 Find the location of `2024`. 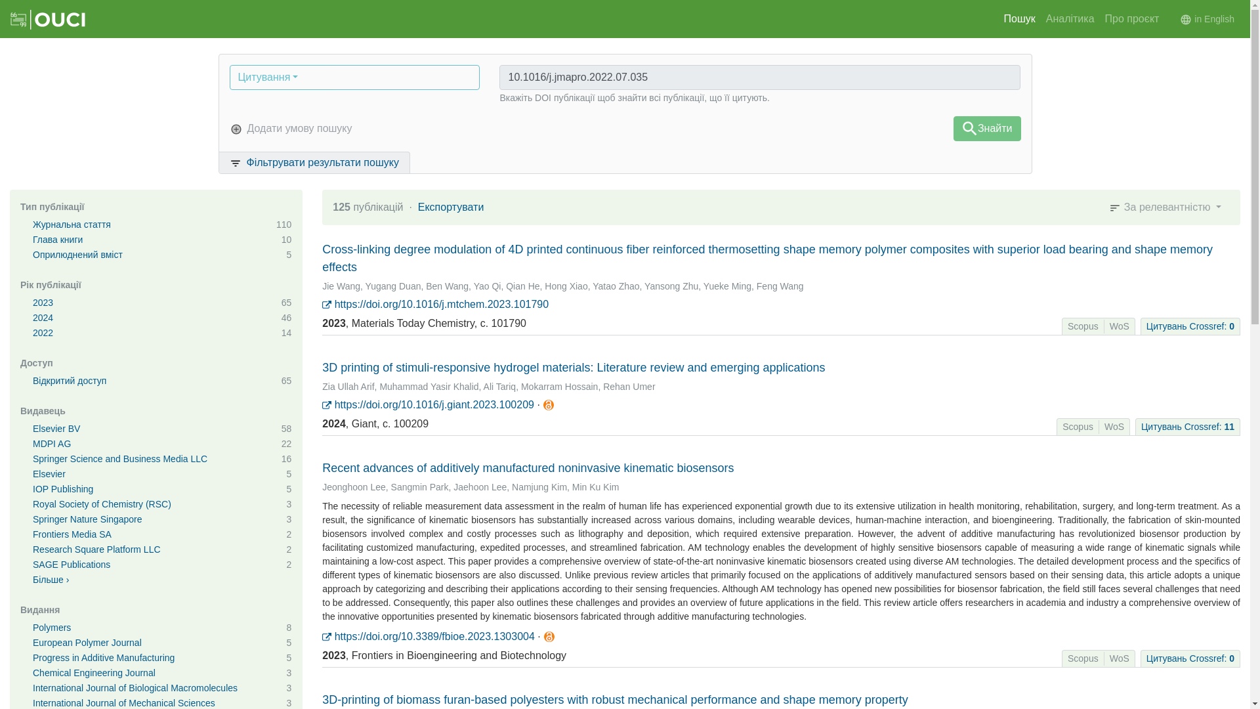

2024 is located at coordinates (42, 318).